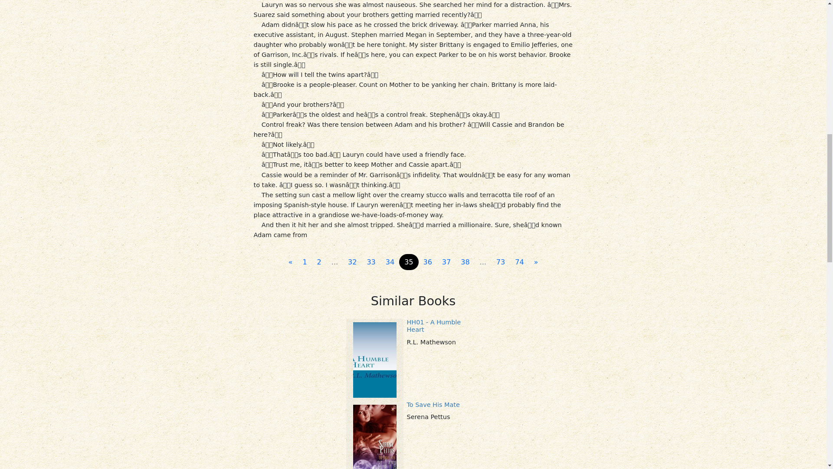  What do you see at coordinates (408, 262) in the screenshot?
I see `35` at bounding box center [408, 262].